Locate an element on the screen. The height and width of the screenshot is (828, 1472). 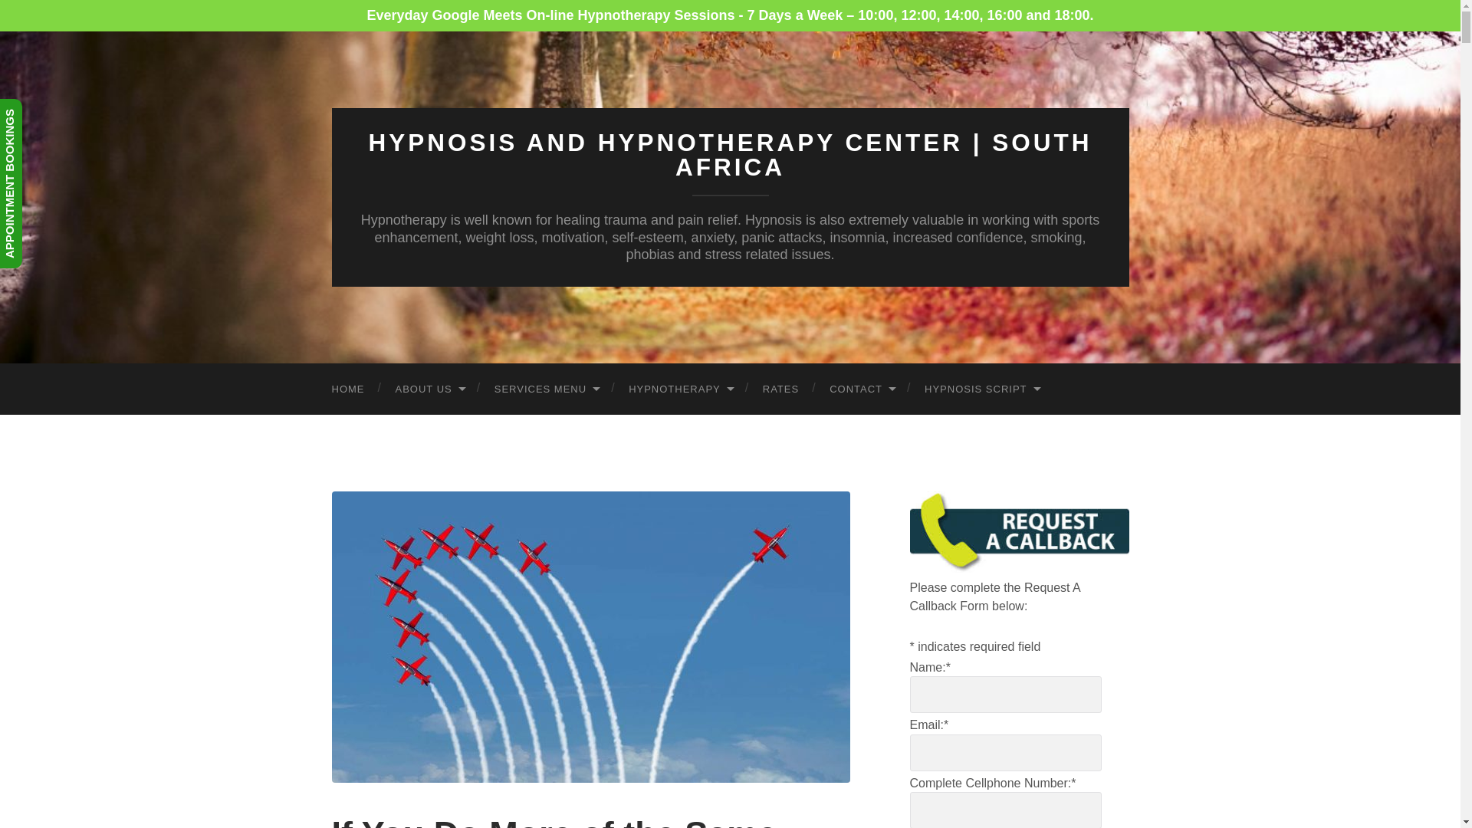
HYPNOTHERAPY is located at coordinates (681, 389).